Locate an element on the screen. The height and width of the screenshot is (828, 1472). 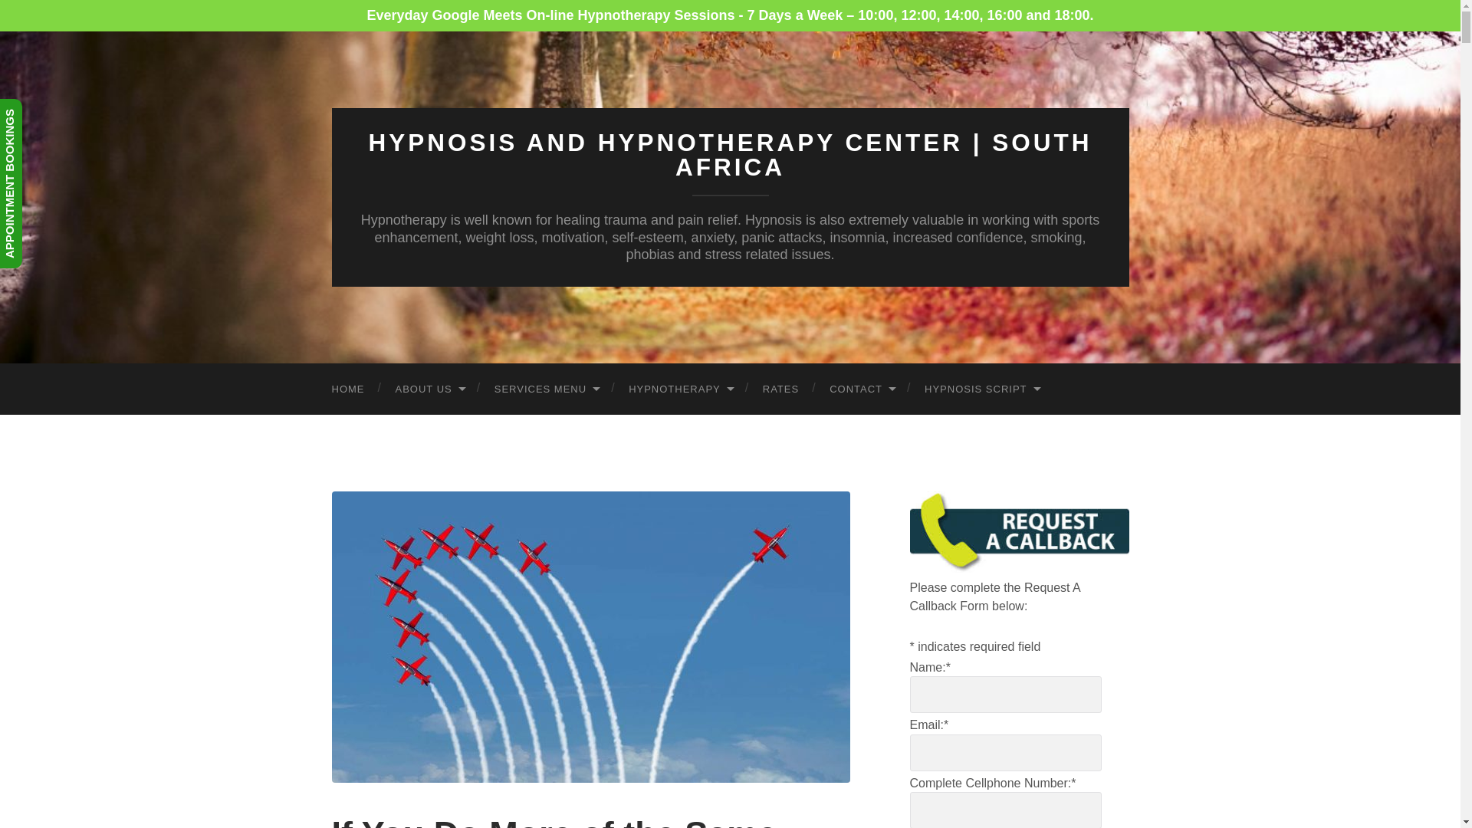
HYPNOTHERAPY is located at coordinates (681, 389).